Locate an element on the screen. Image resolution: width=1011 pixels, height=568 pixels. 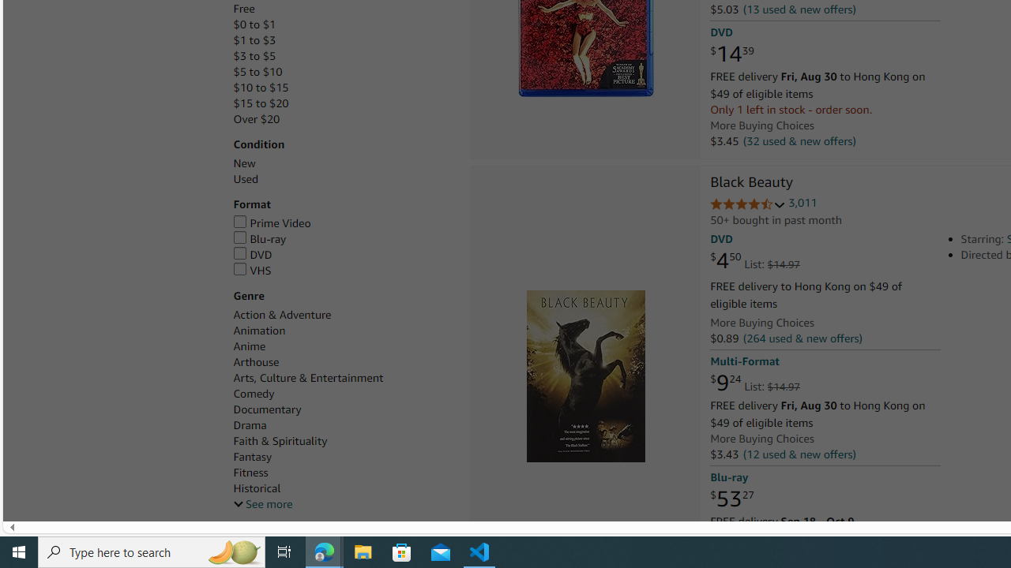
Comedy is located at coordinates (254, 394).